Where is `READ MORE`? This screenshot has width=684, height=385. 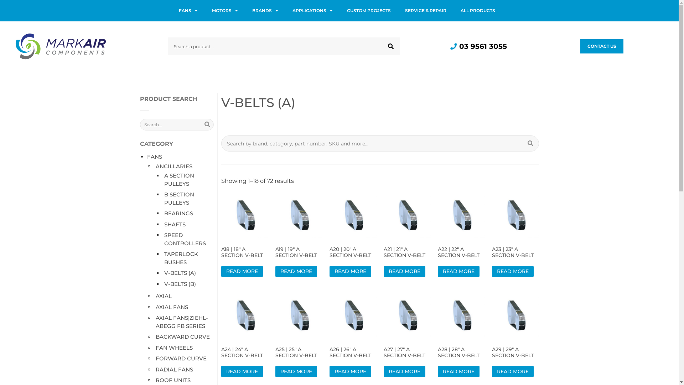 READ MORE is located at coordinates (404, 371).